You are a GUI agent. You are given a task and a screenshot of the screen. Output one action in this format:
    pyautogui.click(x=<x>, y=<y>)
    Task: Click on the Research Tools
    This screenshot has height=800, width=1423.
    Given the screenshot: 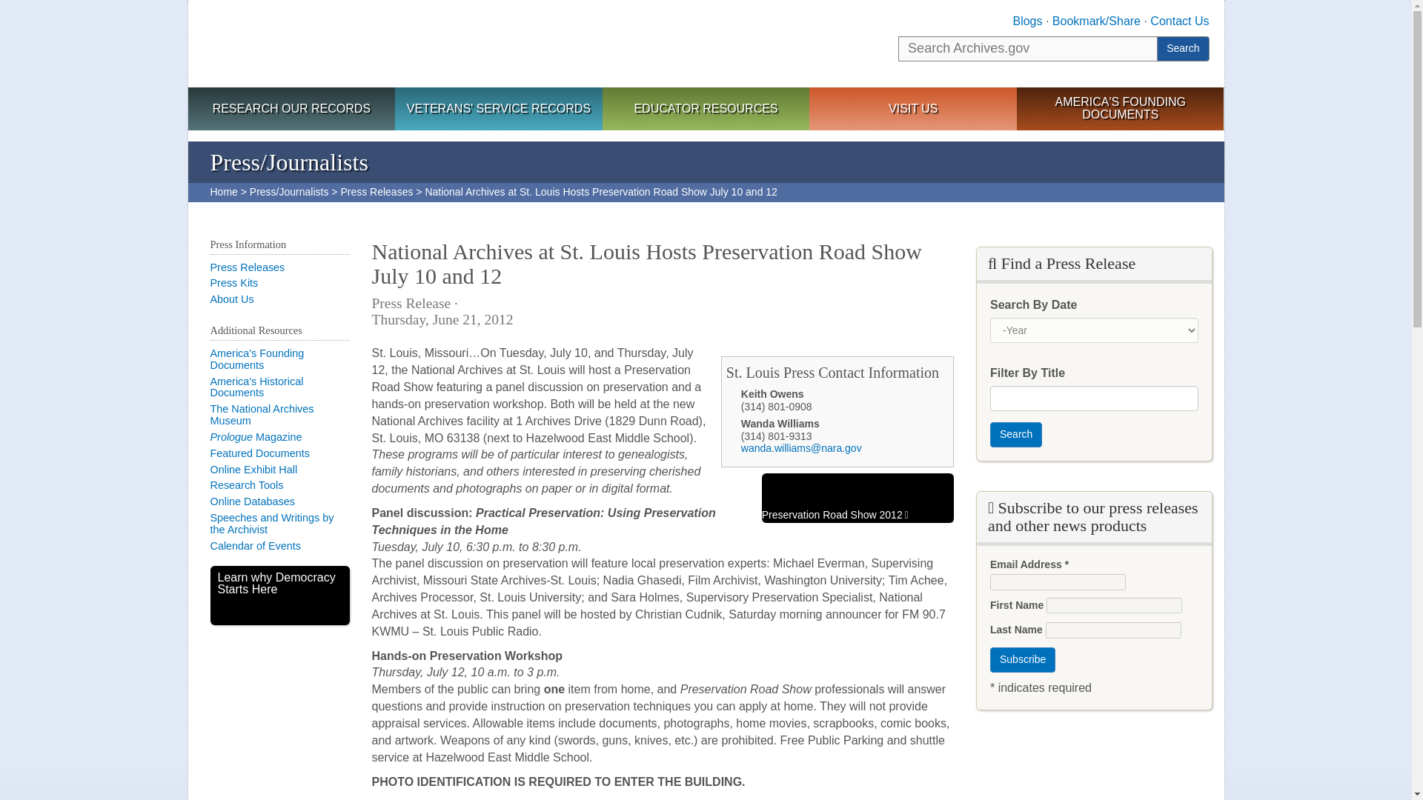 What is the action you would take?
    pyautogui.click(x=247, y=484)
    